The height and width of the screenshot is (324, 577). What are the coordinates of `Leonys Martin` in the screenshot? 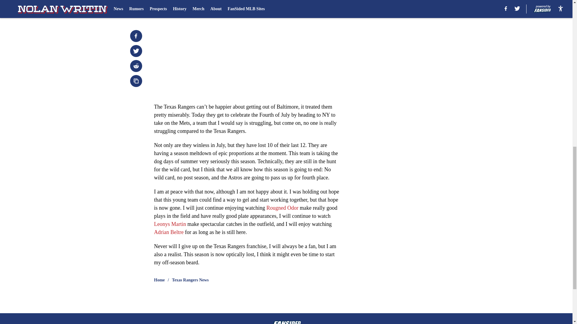 It's located at (170, 224).